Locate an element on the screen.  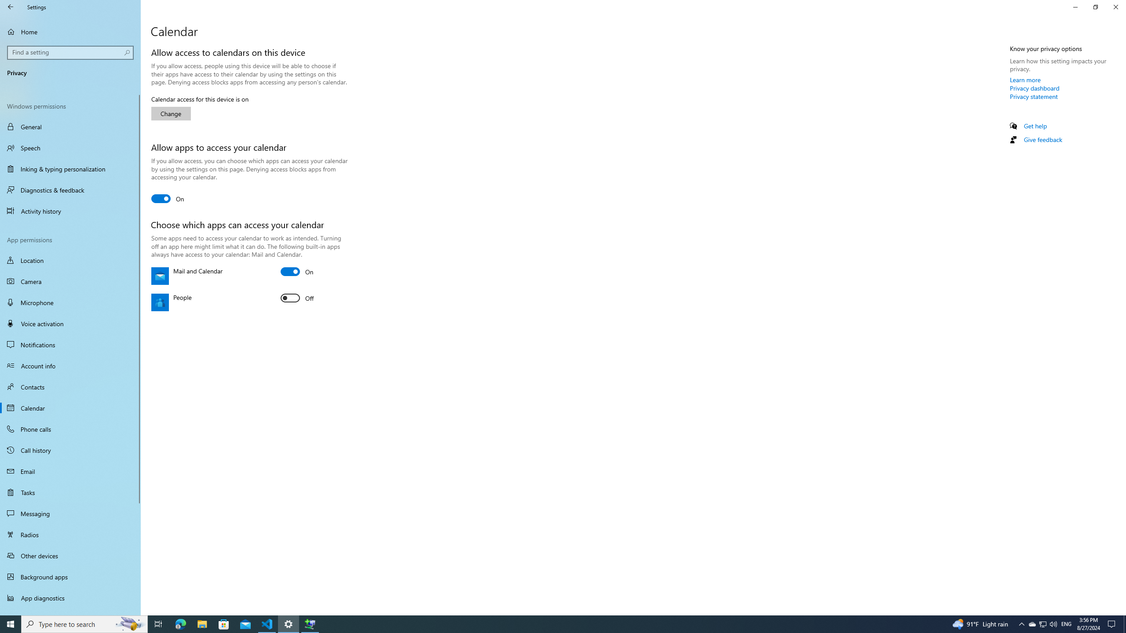
Calendar is located at coordinates (70, 408).